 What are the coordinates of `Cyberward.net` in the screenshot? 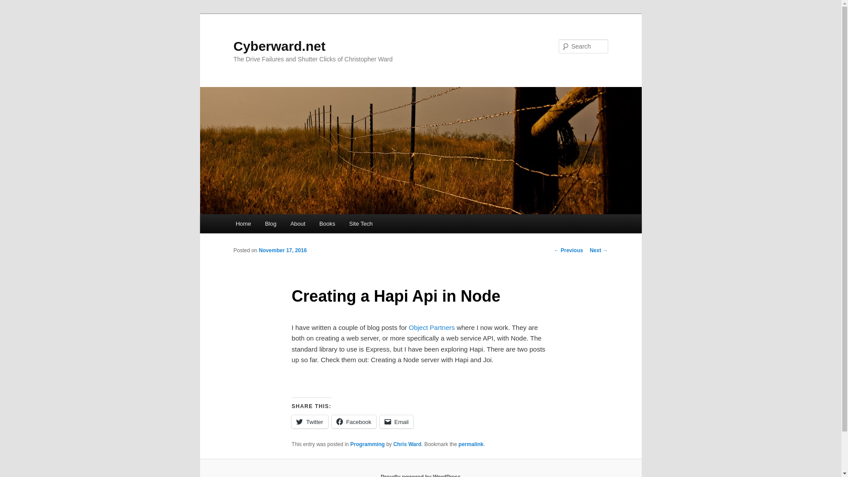 It's located at (279, 46).